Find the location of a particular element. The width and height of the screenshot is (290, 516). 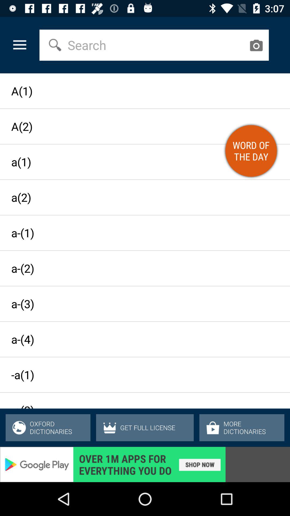

take a picture is located at coordinates (256, 45).